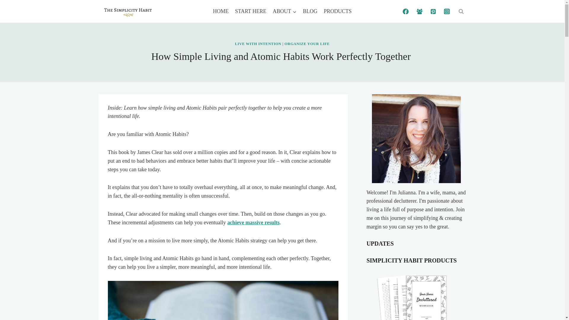  What do you see at coordinates (310, 11) in the screenshot?
I see `BLOG` at bounding box center [310, 11].